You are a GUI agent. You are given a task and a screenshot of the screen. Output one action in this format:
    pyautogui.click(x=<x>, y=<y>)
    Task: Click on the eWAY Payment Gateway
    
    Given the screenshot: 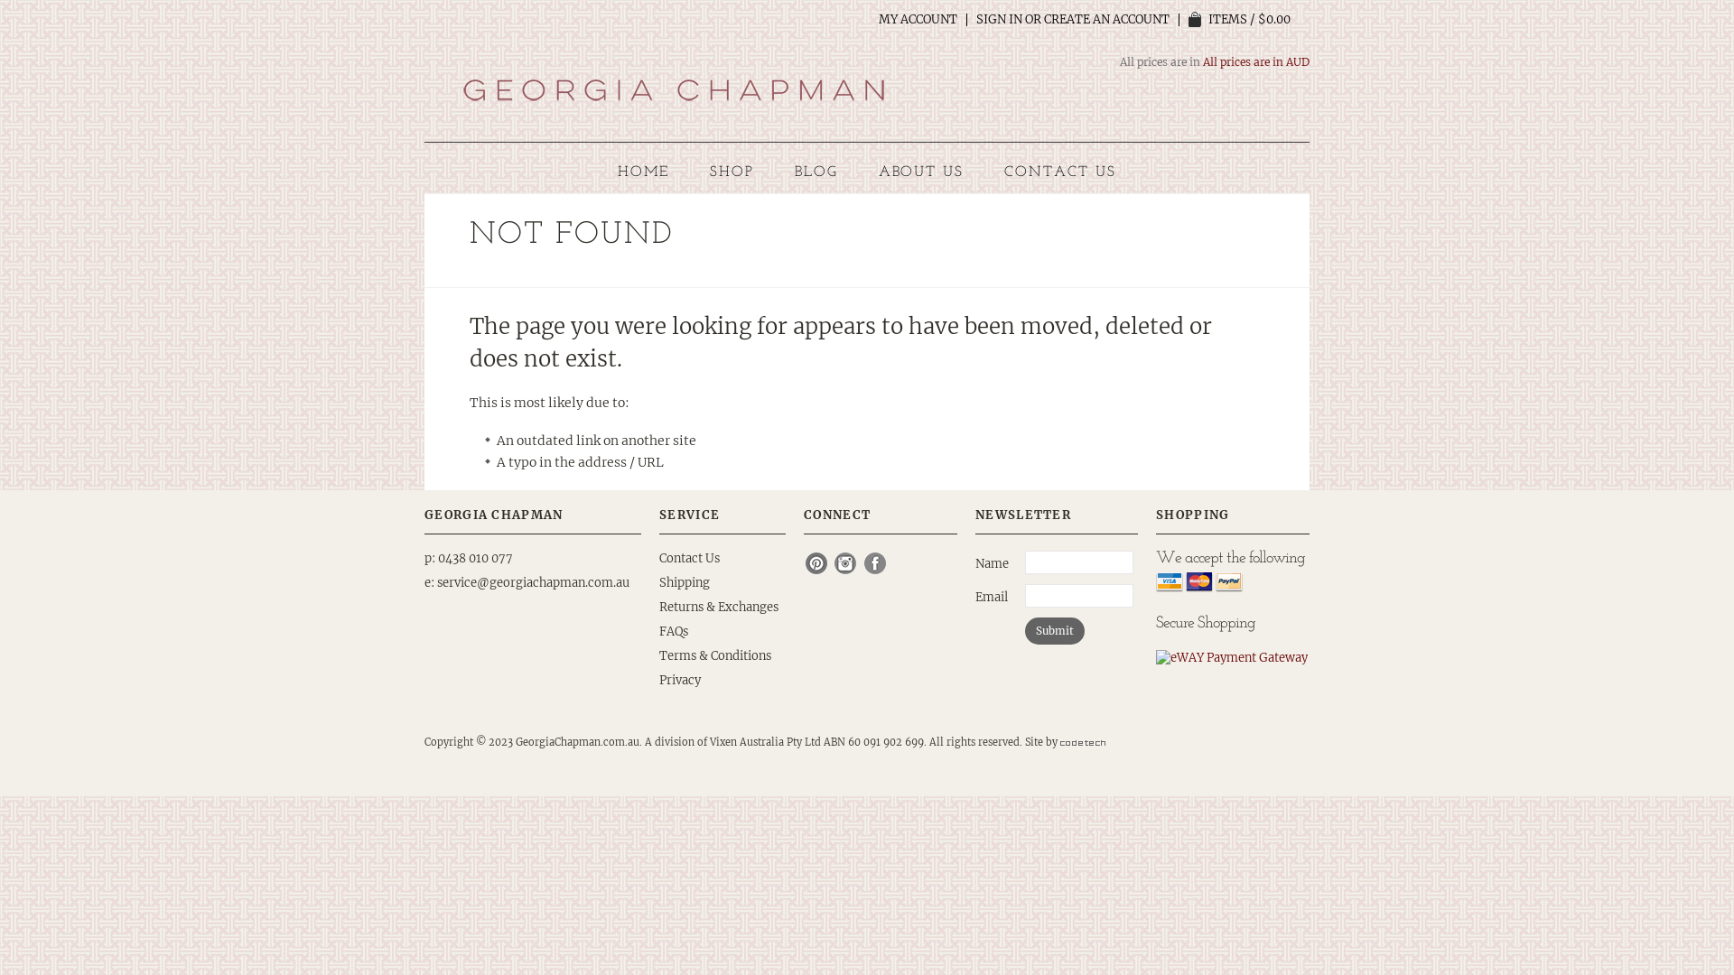 What is the action you would take?
    pyautogui.click(x=1232, y=657)
    